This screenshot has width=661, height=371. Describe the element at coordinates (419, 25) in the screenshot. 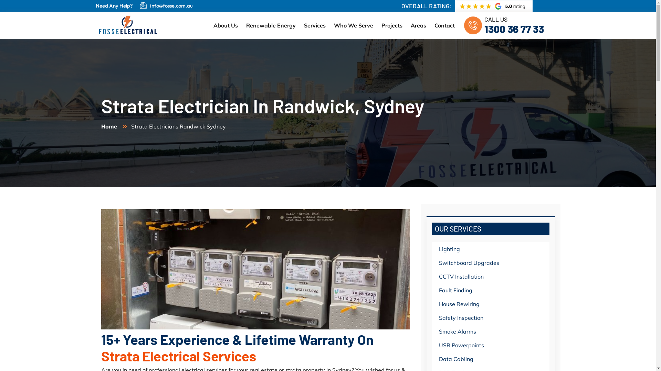

I see `Areas` at that location.